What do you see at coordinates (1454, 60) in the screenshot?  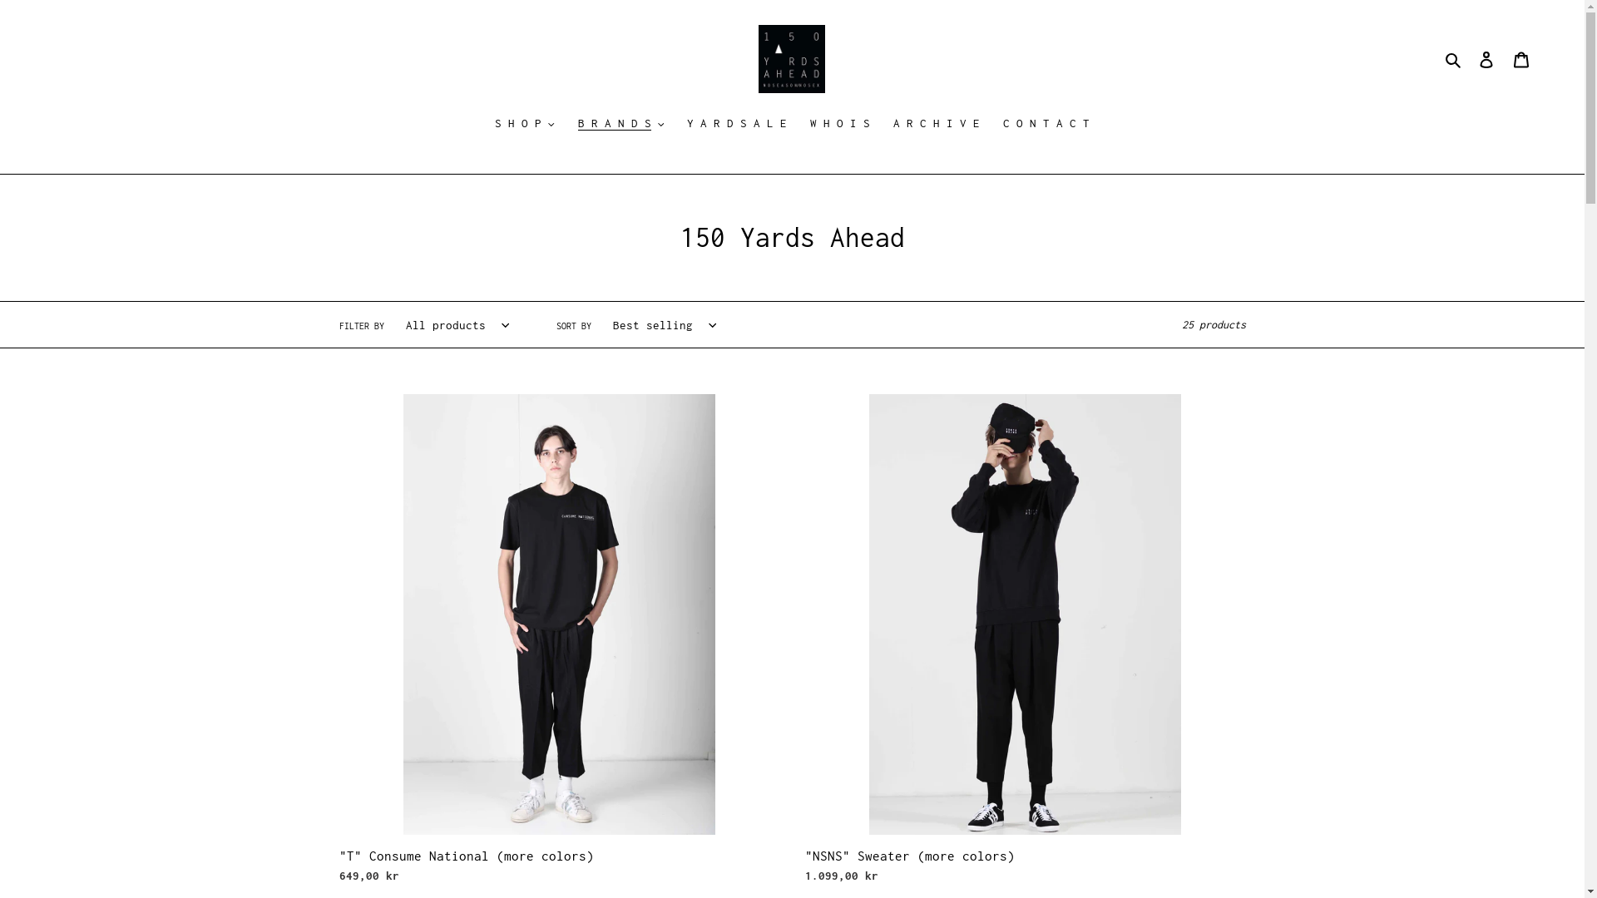 I see `Search` at bounding box center [1454, 60].